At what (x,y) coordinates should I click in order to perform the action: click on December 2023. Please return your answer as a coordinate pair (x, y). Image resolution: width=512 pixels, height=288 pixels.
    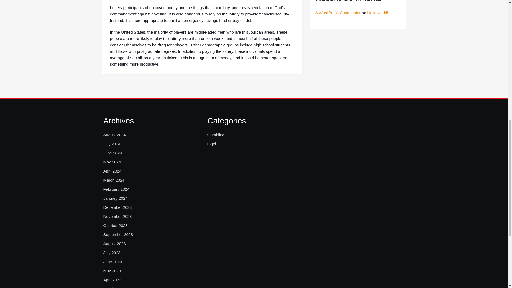
    Looking at the image, I should click on (118, 207).